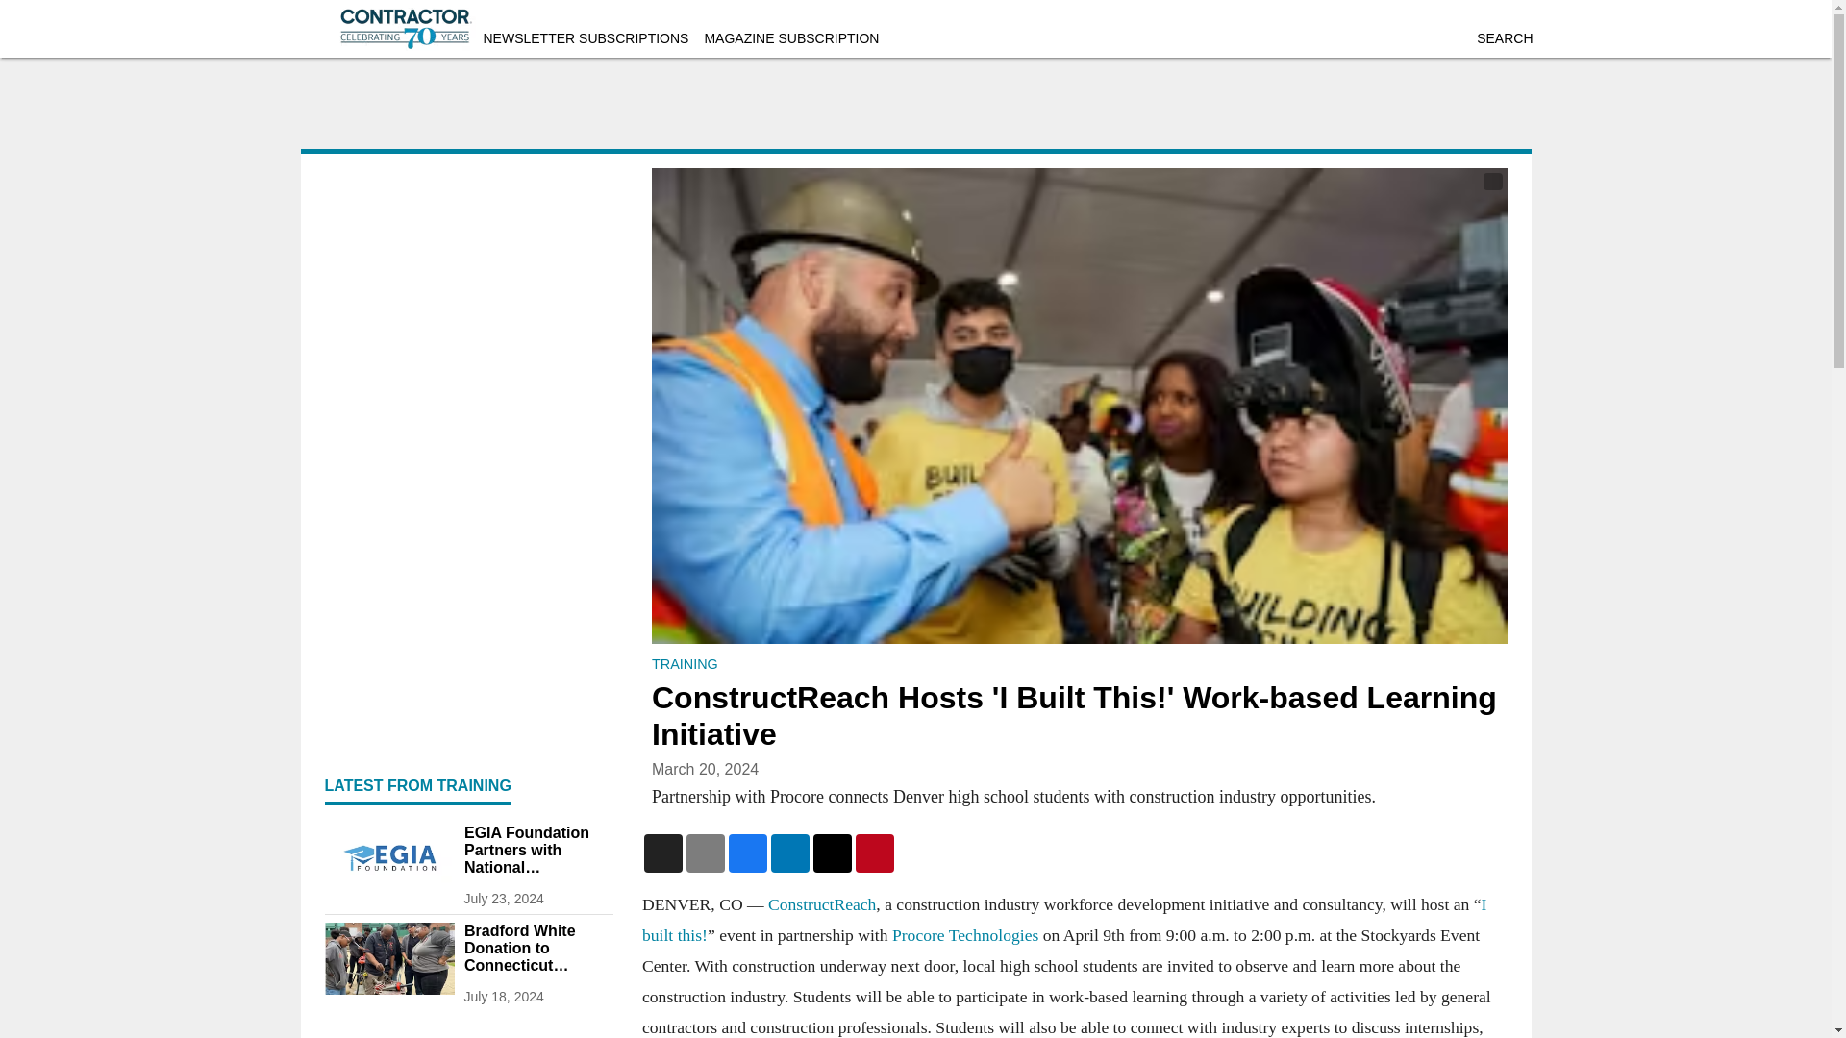 This screenshot has height=1038, width=1846. I want to click on ConstructReach, so click(821, 903).